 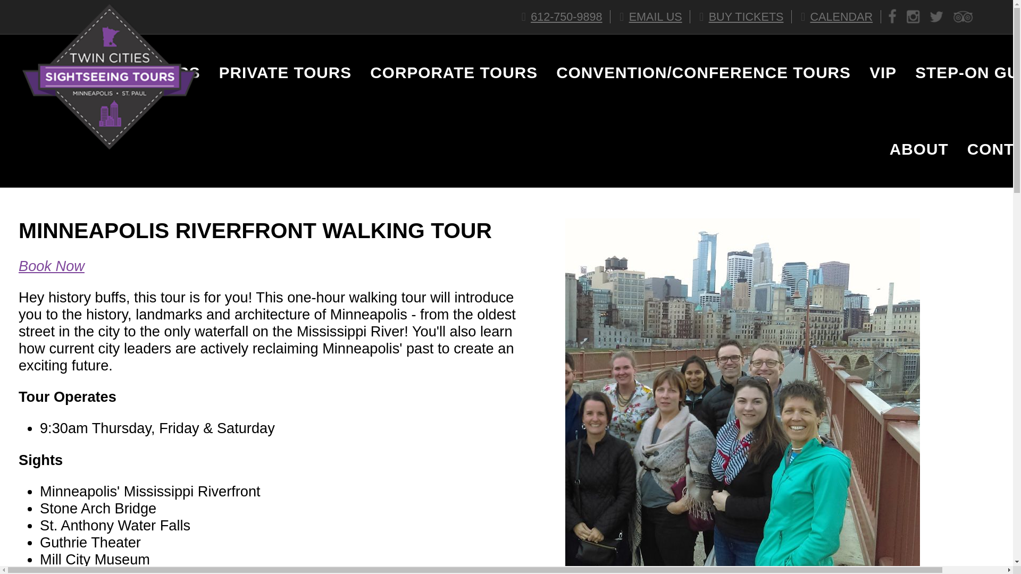 I want to click on Twitter, so click(x=936, y=17).